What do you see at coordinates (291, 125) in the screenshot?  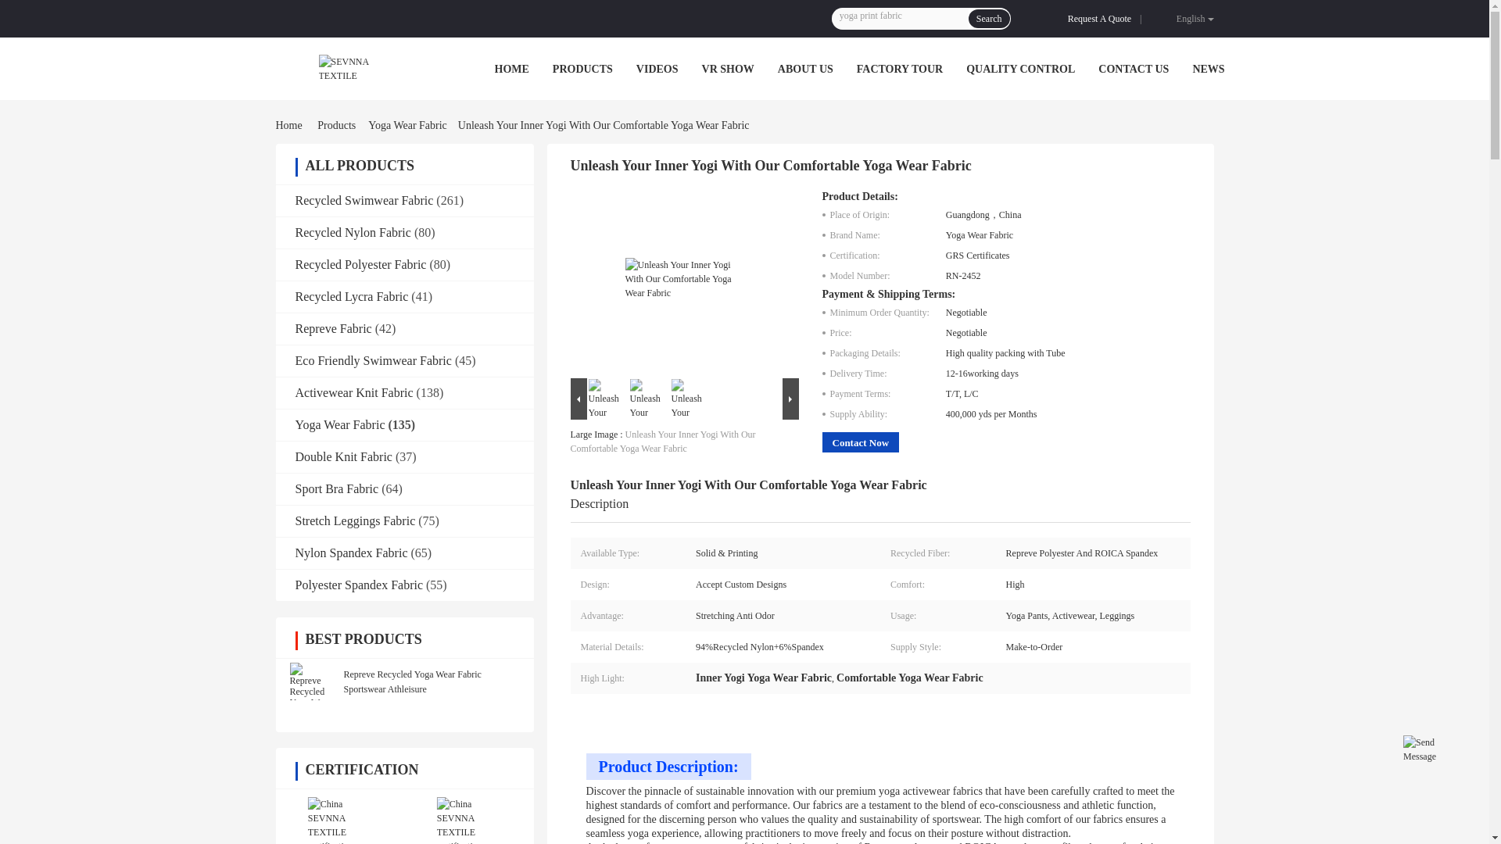 I see `Home` at bounding box center [291, 125].